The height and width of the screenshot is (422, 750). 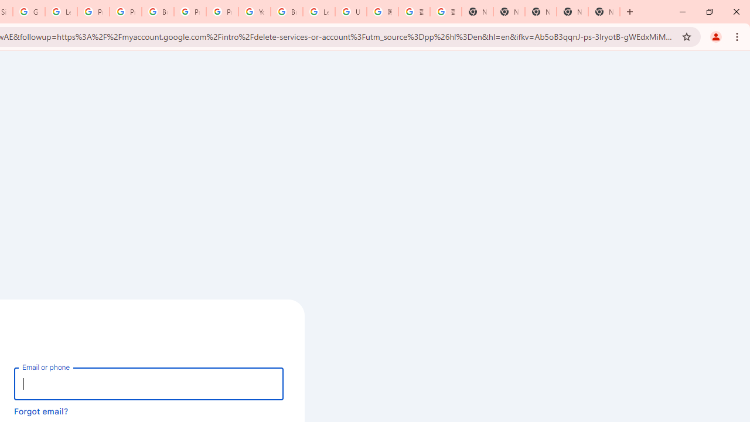 What do you see at coordinates (604, 12) in the screenshot?
I see `New Tab` at bounding box center [604, 12].